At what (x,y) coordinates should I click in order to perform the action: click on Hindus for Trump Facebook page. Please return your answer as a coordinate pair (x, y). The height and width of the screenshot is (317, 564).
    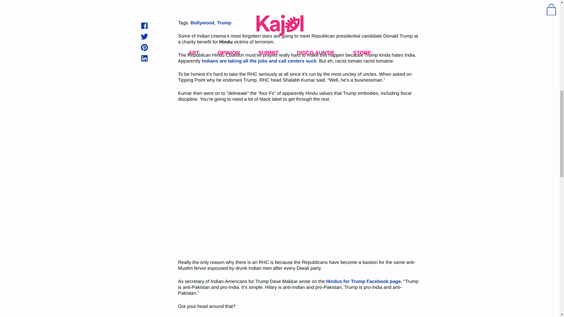
    Looking at the image, I should click on (363, 281).